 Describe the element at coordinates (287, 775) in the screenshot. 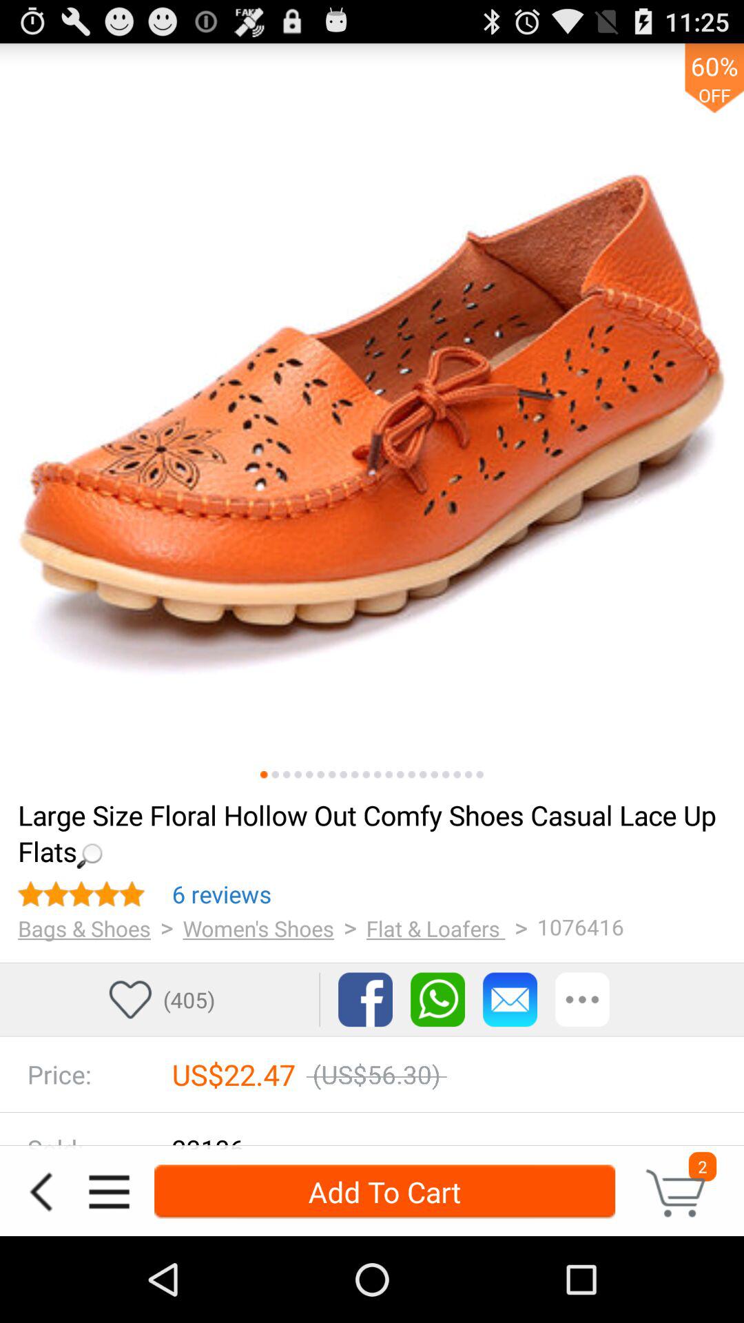

I see `click here to see more pictures of the item` at that location.